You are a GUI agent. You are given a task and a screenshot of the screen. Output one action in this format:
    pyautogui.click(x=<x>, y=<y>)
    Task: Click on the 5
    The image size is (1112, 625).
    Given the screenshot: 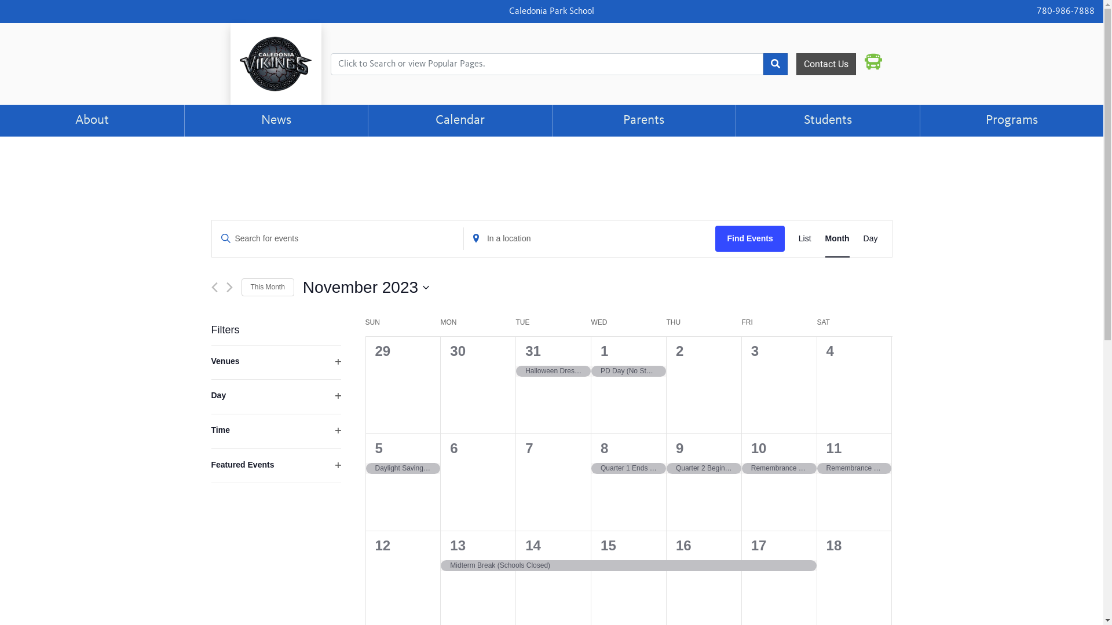 What is the action you would take?
    pyautogui.click(x=379, y=448)
    